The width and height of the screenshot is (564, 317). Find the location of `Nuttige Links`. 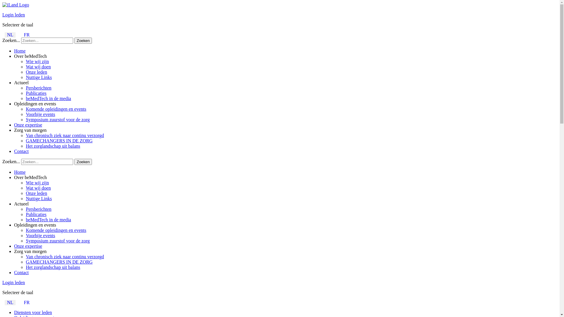

Nuttige Links is located at coordinates (39, 198).